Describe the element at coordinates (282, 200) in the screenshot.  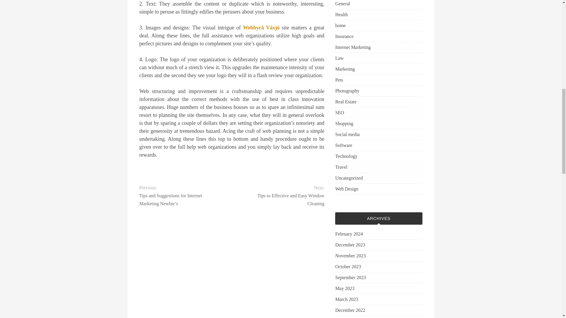
I see `Tips to Effective and Easy Window Cleaning` at that location.